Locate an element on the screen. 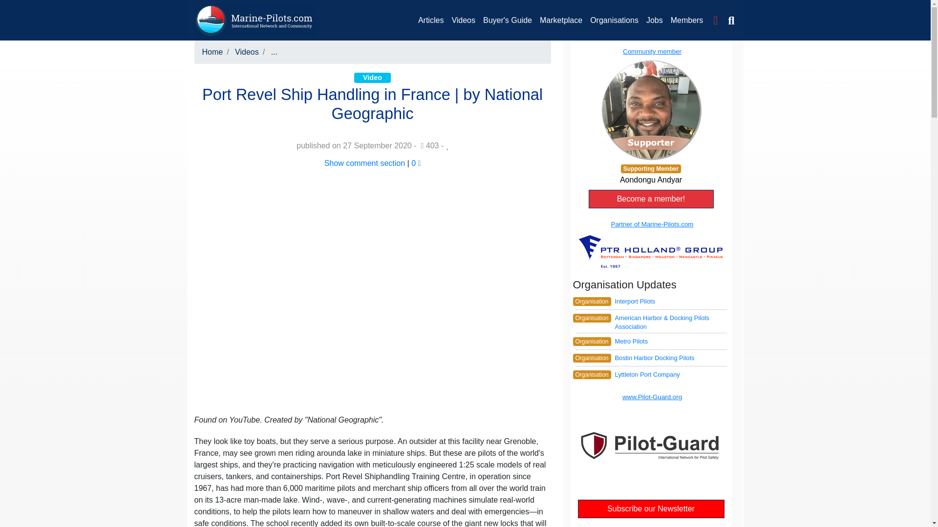 Image resolution: width=938 pixels, height=527 pixels. 403 is located at coordinates (429, 145).